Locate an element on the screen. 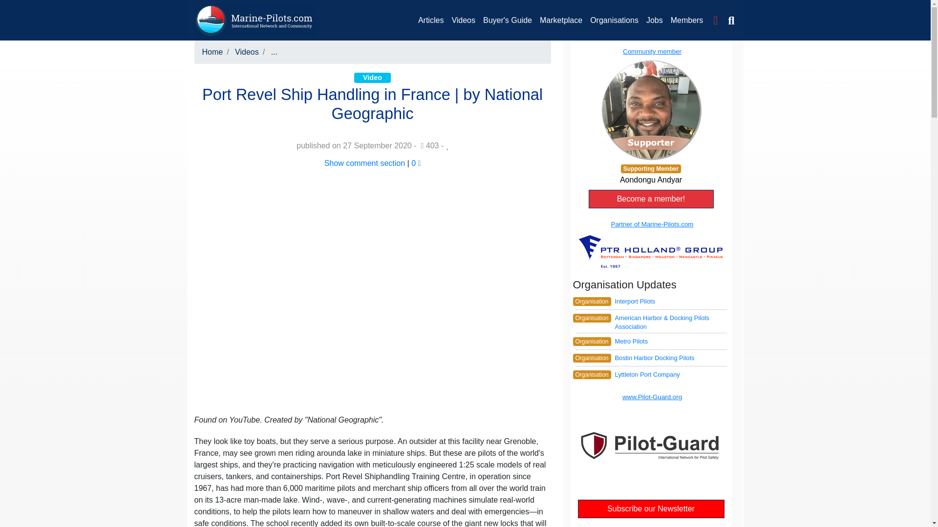 Image resolution: width=938 pixels, height=527 pixels. 403 is located at coordinates (429, 145).